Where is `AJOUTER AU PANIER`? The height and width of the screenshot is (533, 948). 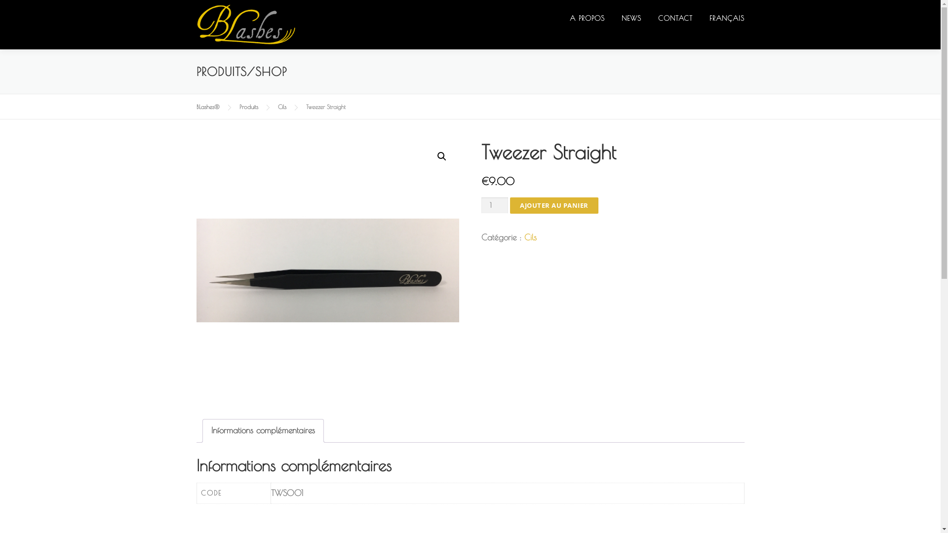 AJOUTER AU PANIER is located at coordinates (554, 205).